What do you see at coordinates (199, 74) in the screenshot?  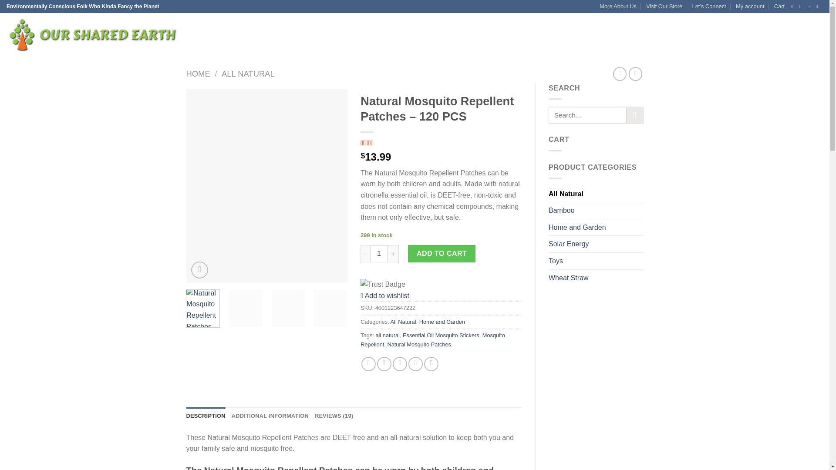 I see `HOME` at bounding box center [199, 74].